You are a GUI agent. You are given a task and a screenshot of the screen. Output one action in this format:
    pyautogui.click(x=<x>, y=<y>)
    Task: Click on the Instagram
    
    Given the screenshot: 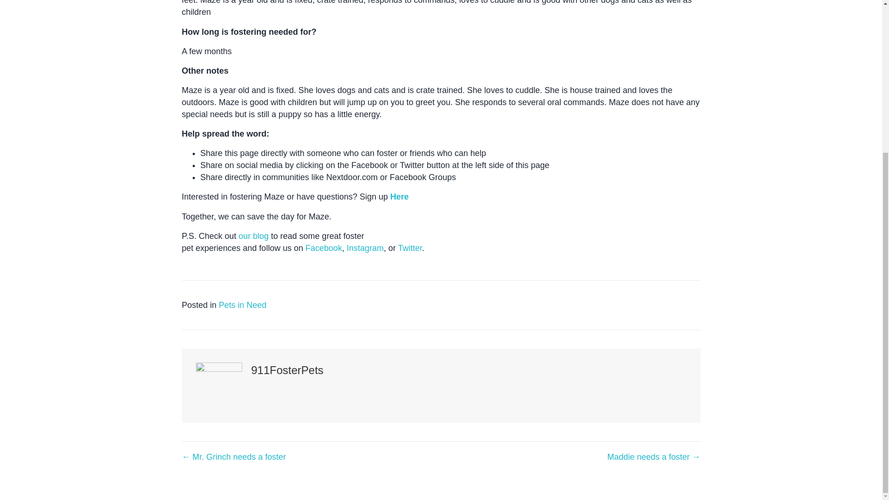 What is the action you would take?
    pyautogui.click(x=365, y=248)
    